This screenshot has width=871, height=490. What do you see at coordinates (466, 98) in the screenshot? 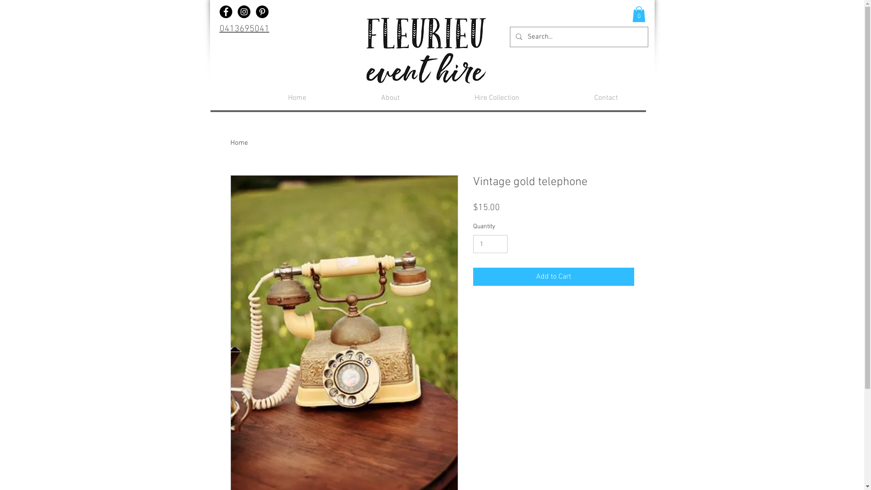
I see `Hire Collection` at bounding box center [466, 98].